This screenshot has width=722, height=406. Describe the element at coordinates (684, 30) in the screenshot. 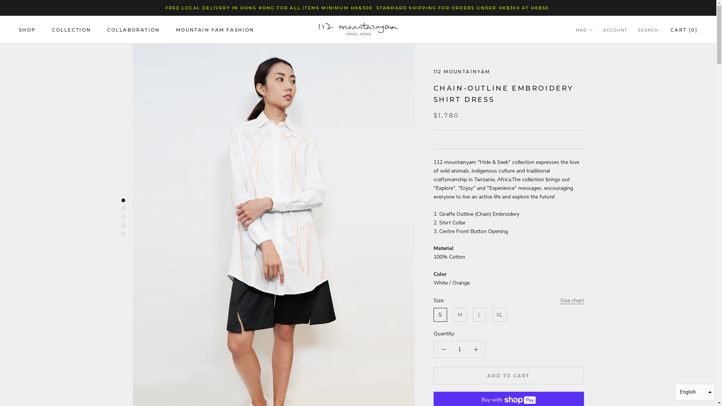

I see `CART (0)` at that location.